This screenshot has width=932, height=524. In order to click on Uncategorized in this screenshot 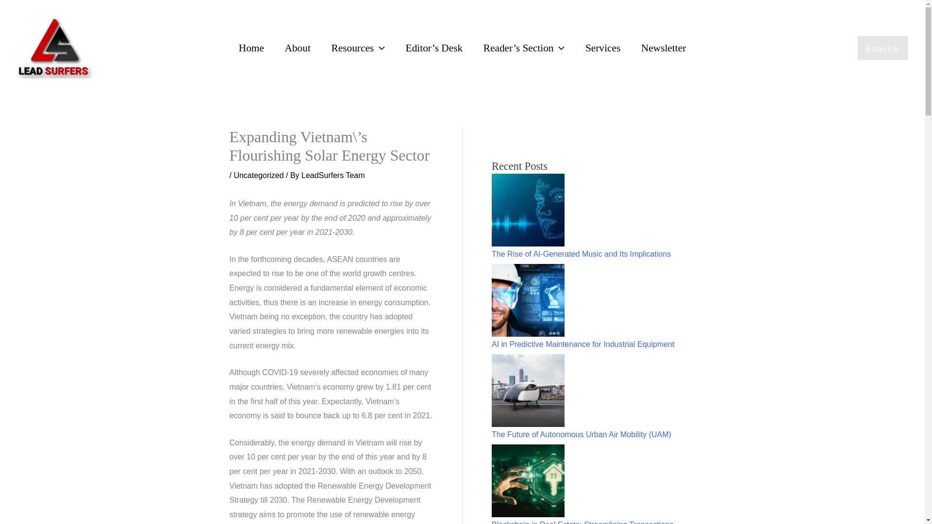, I will do `click(258, 176)`.